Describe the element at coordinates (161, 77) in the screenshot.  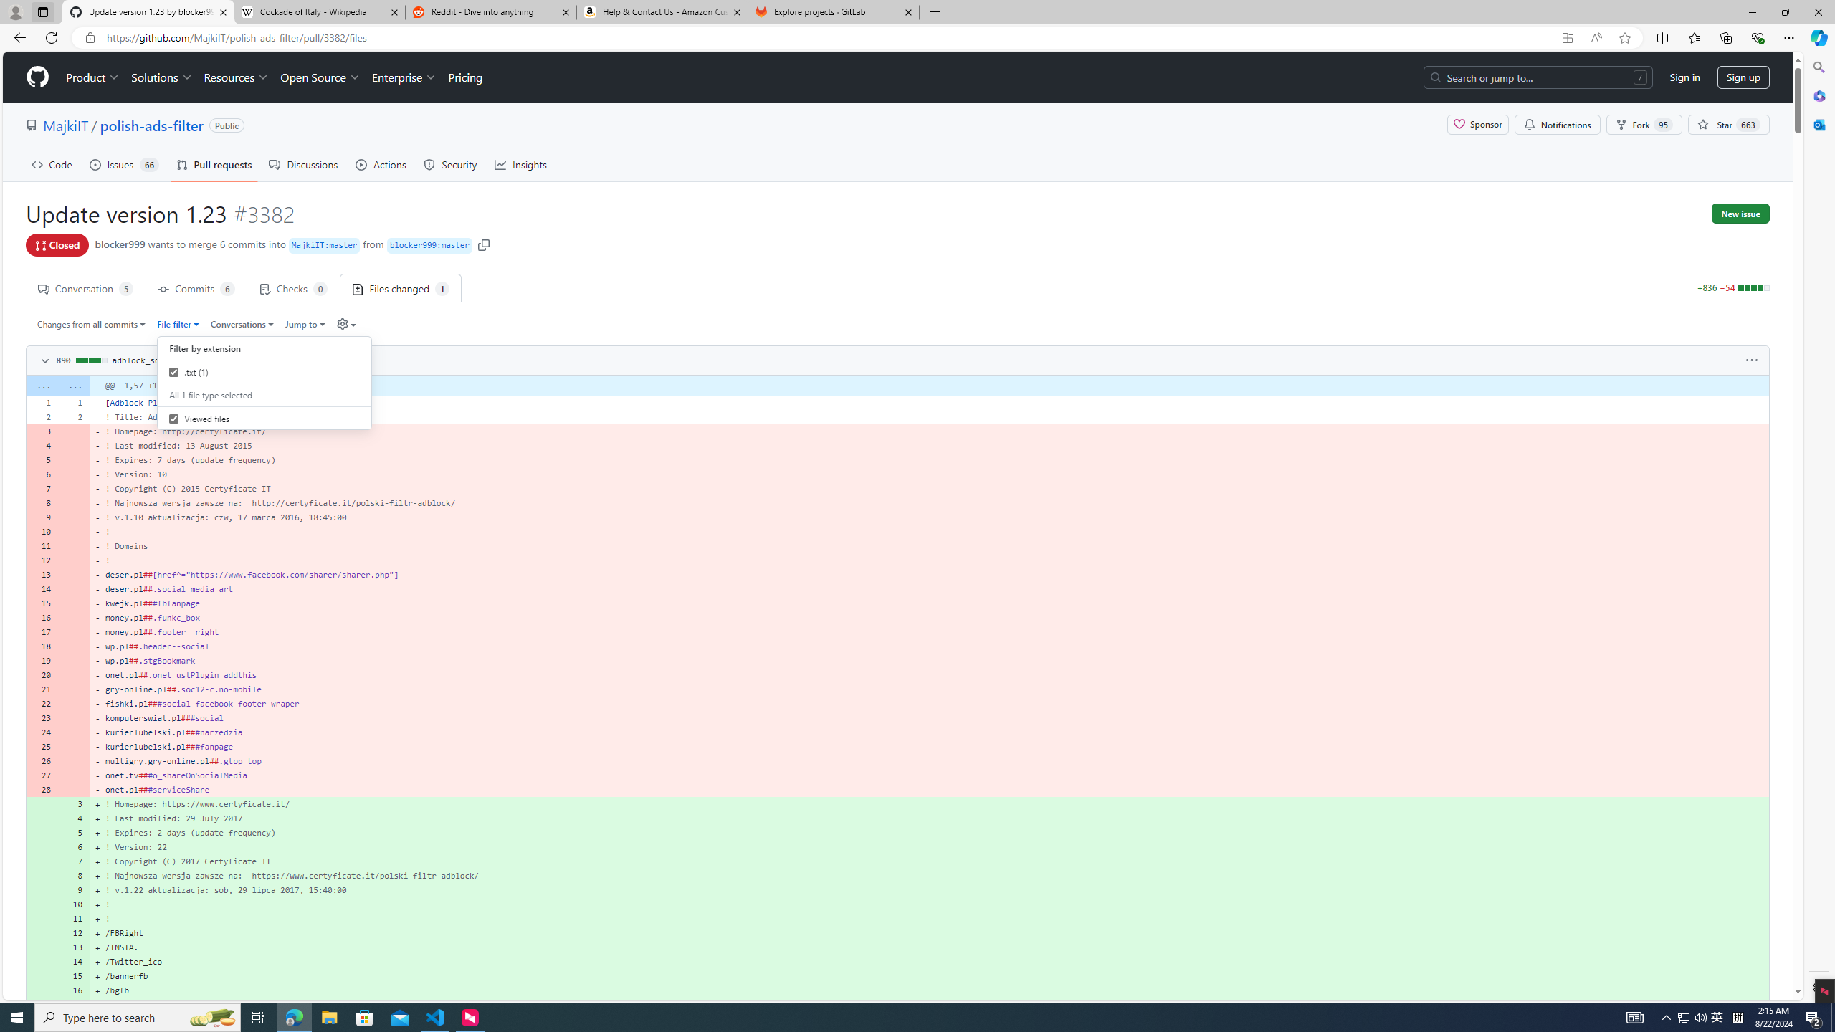
I see `Solutions` at that location.